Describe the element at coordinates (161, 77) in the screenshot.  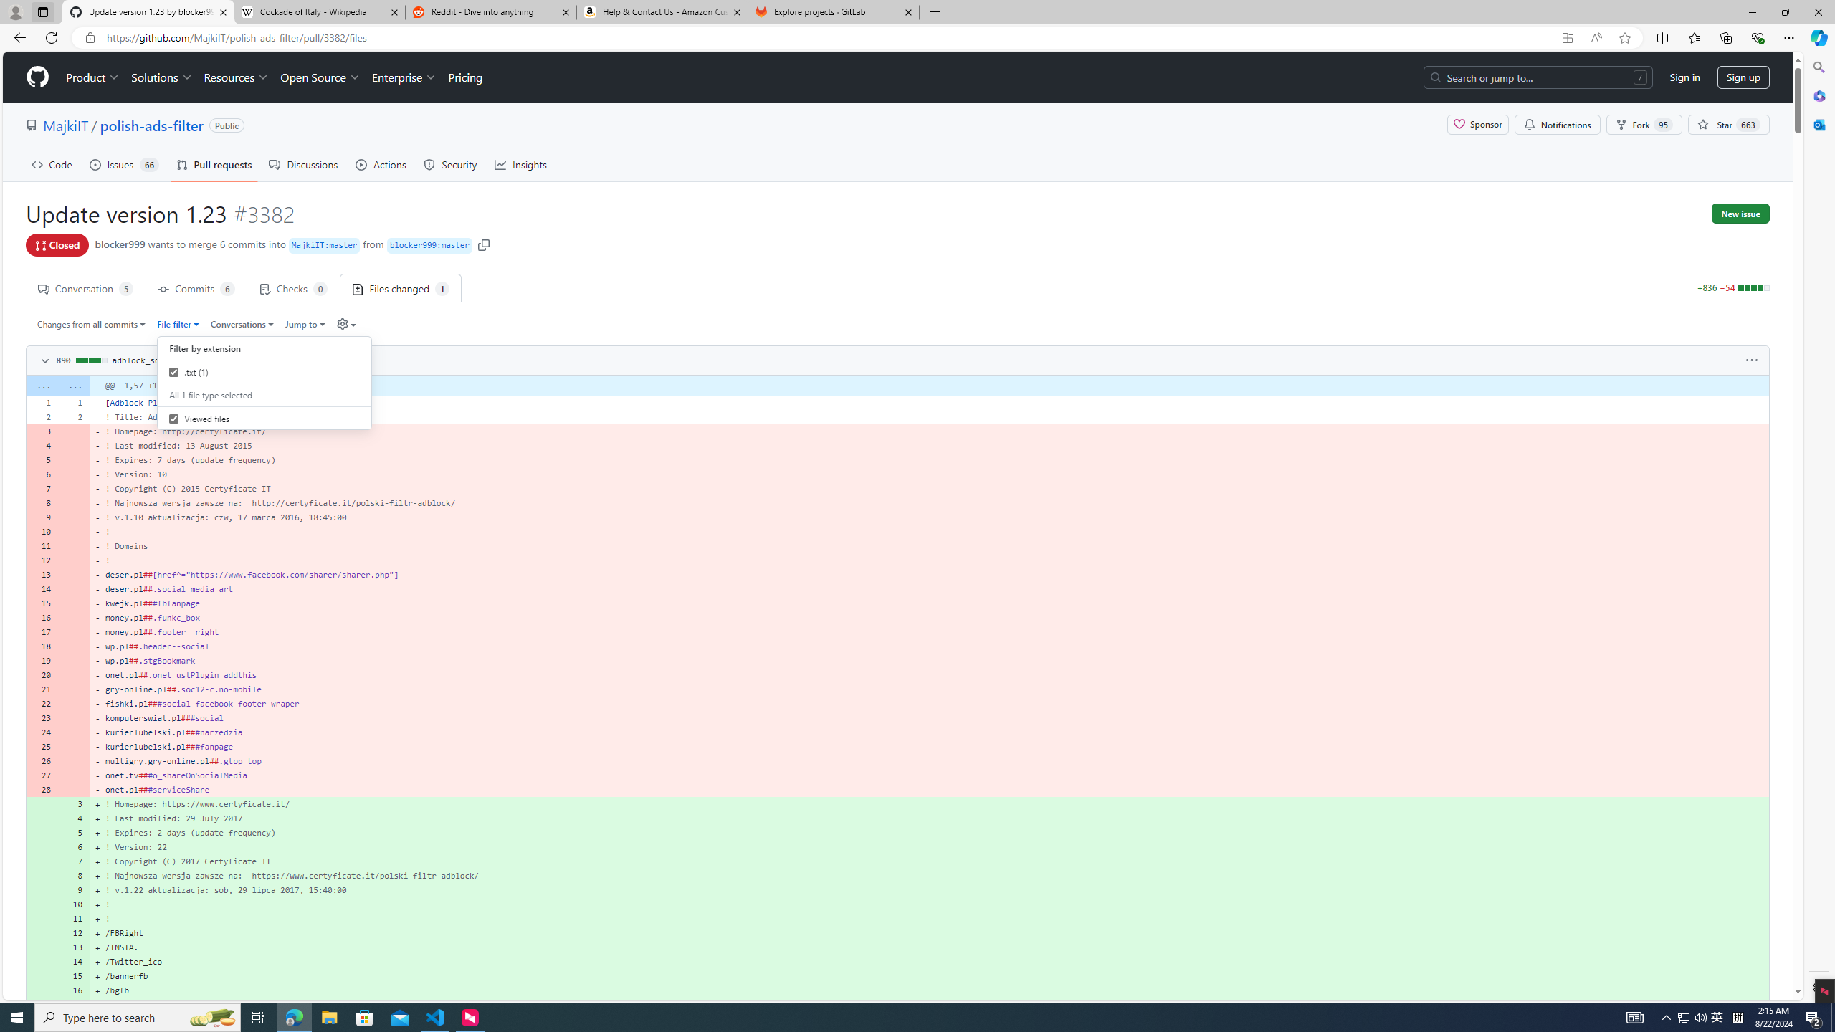
I see `Solutions` at that location.